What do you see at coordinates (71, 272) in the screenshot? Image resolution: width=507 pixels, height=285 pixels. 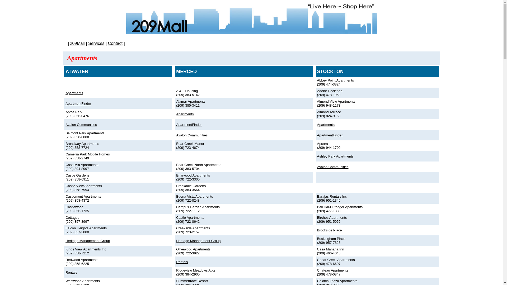 I see `Rentals` at bounding box center [71, 272].